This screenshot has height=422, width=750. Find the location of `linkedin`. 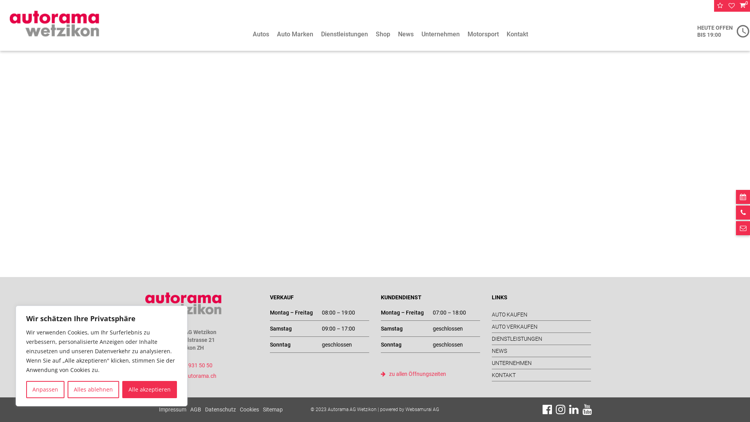

linkedin is located at coordinates (574, 409).